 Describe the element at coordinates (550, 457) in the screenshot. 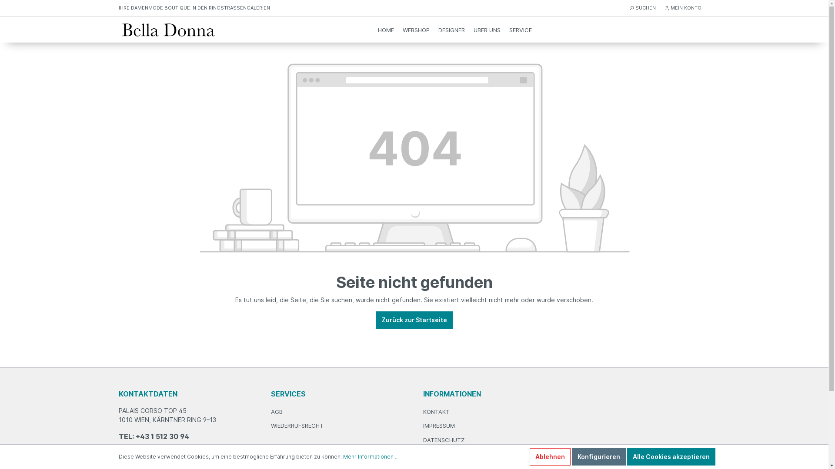

I see `Ablehnen` at that location.